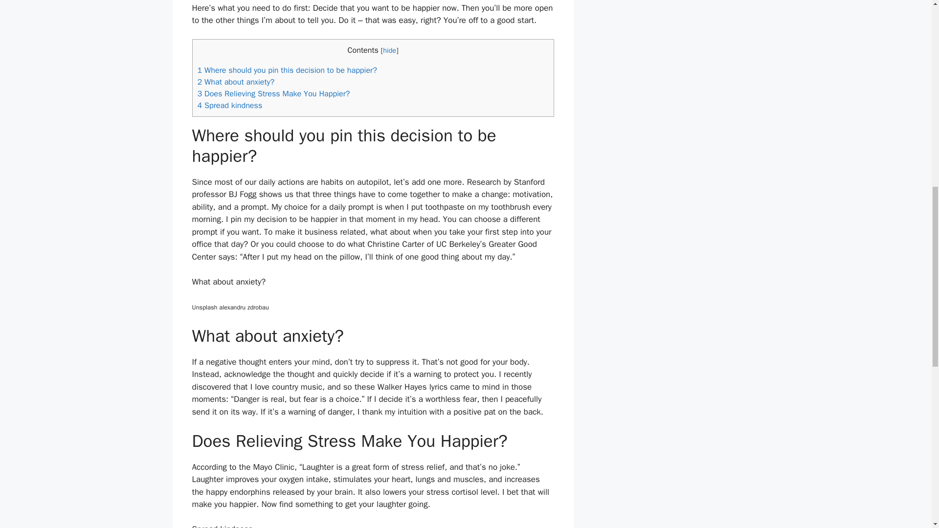 This screenshot has width=939, height=528. What do you see at coordinates (287, 70) in the screenshot?
I see `1 Where should you pin this decision to be happier?` at bounding box center [287, 70].